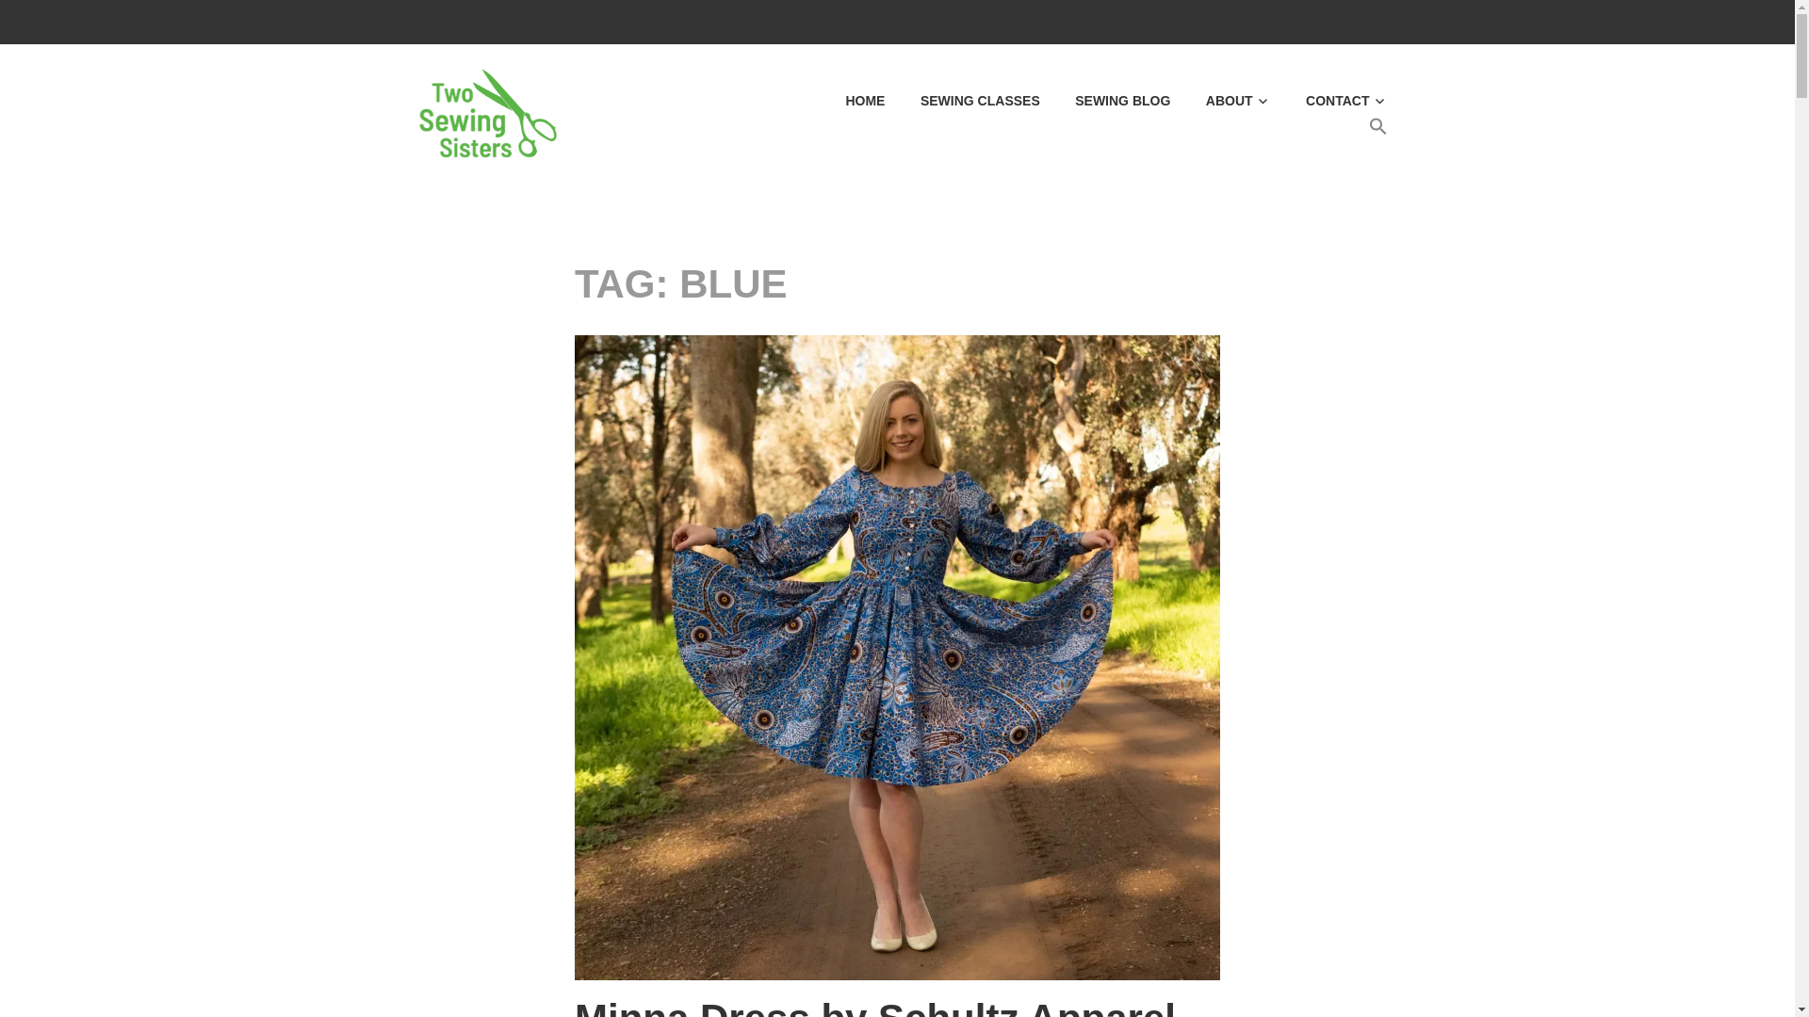 This screenshot has width=1809, height=1017. I want to click on INSTAGRAM, so click(1229, 21).